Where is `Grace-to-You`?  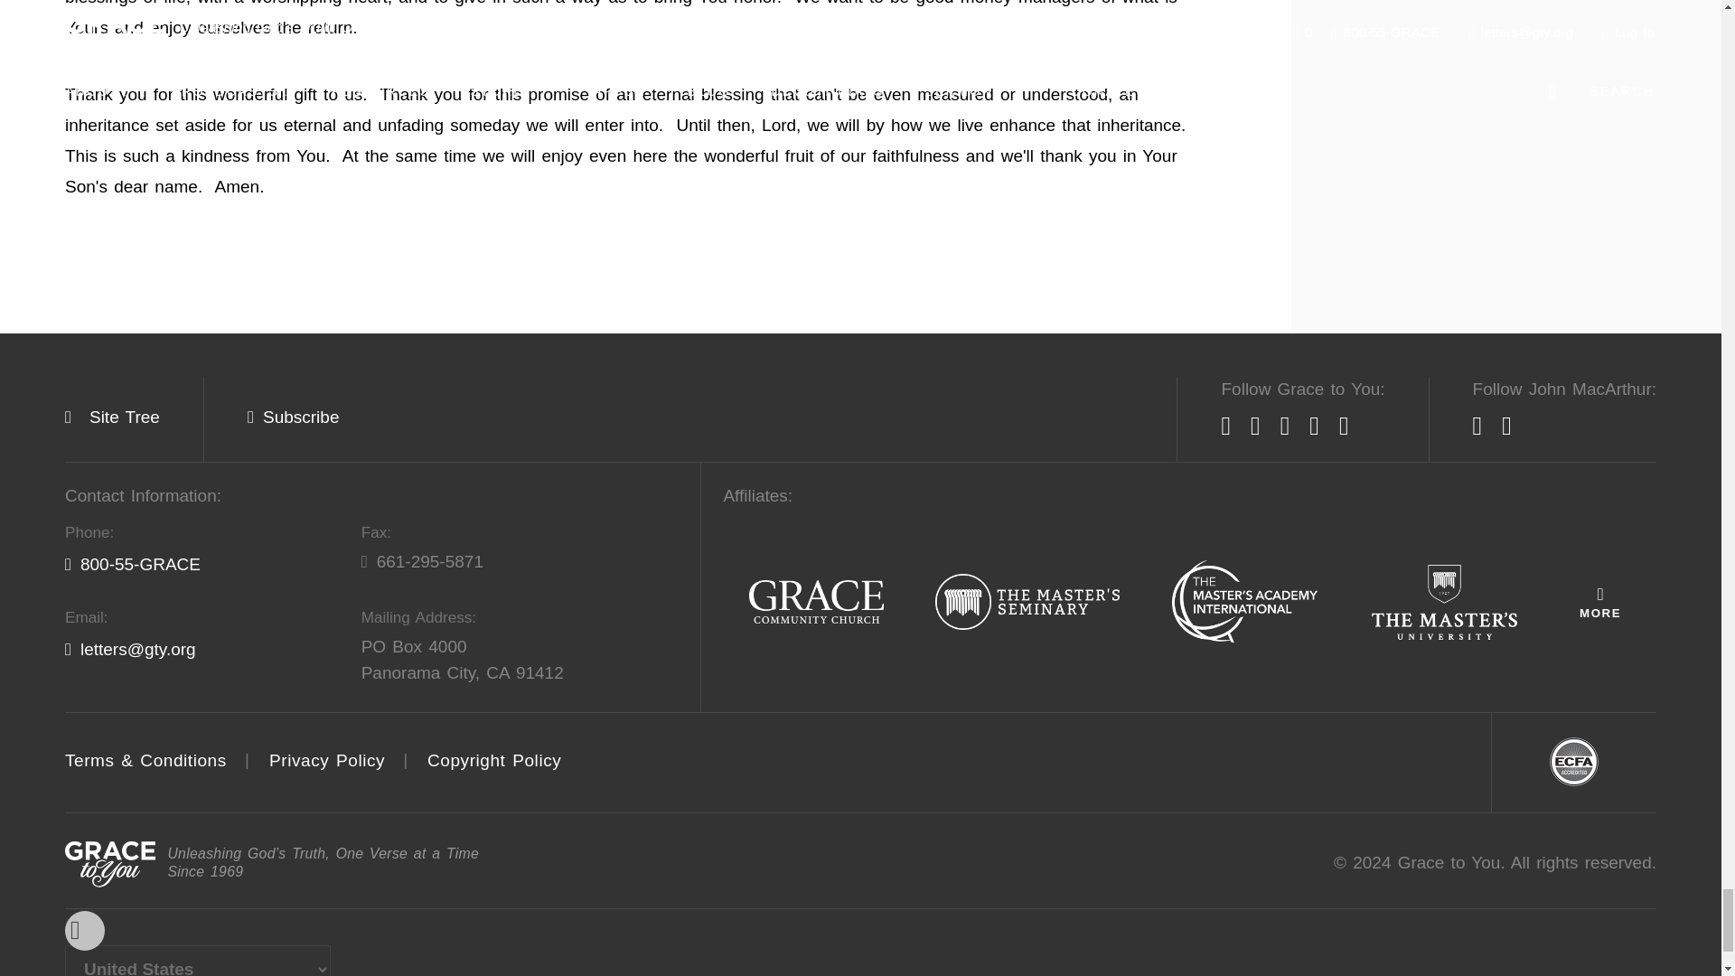
Grace-to-You is located at coordinates (110, 864).